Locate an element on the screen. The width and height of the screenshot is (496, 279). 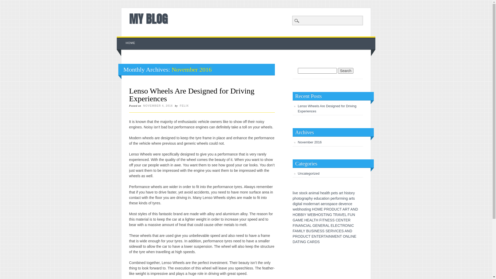
D is located at coordinates (302, 236).